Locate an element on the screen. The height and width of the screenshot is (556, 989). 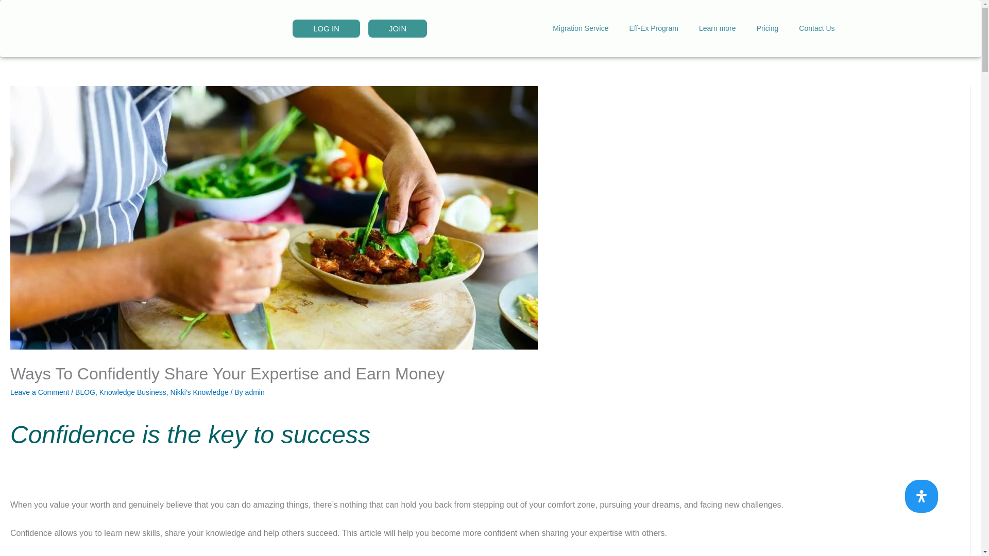
BLOG is located at coordinates (84, 392).